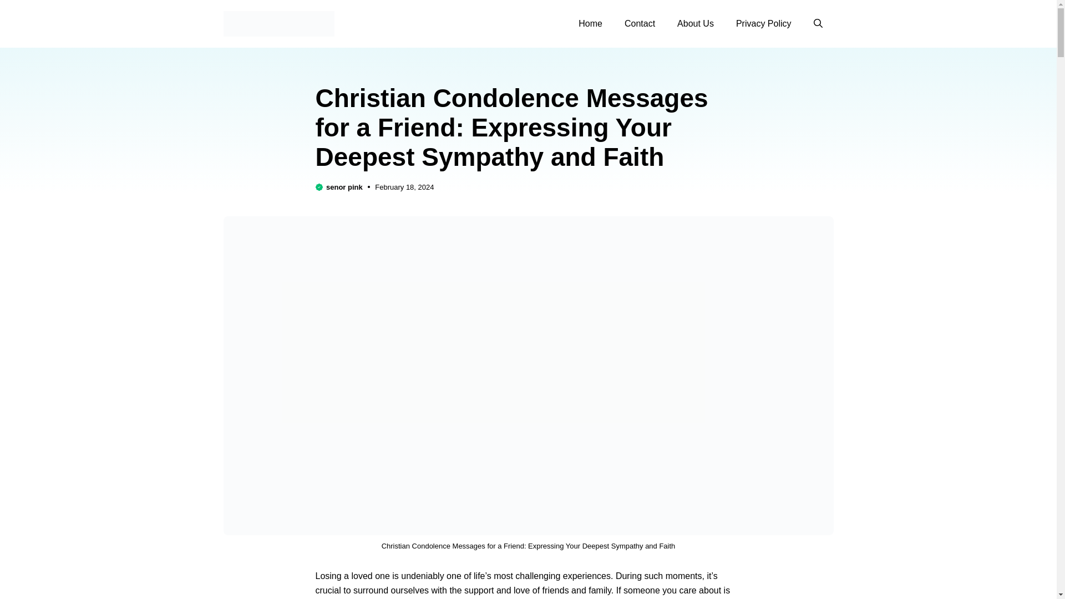  Describe the element at coordinates (764, 24) in the screenshot. I see `Privacy Policy` at that location.